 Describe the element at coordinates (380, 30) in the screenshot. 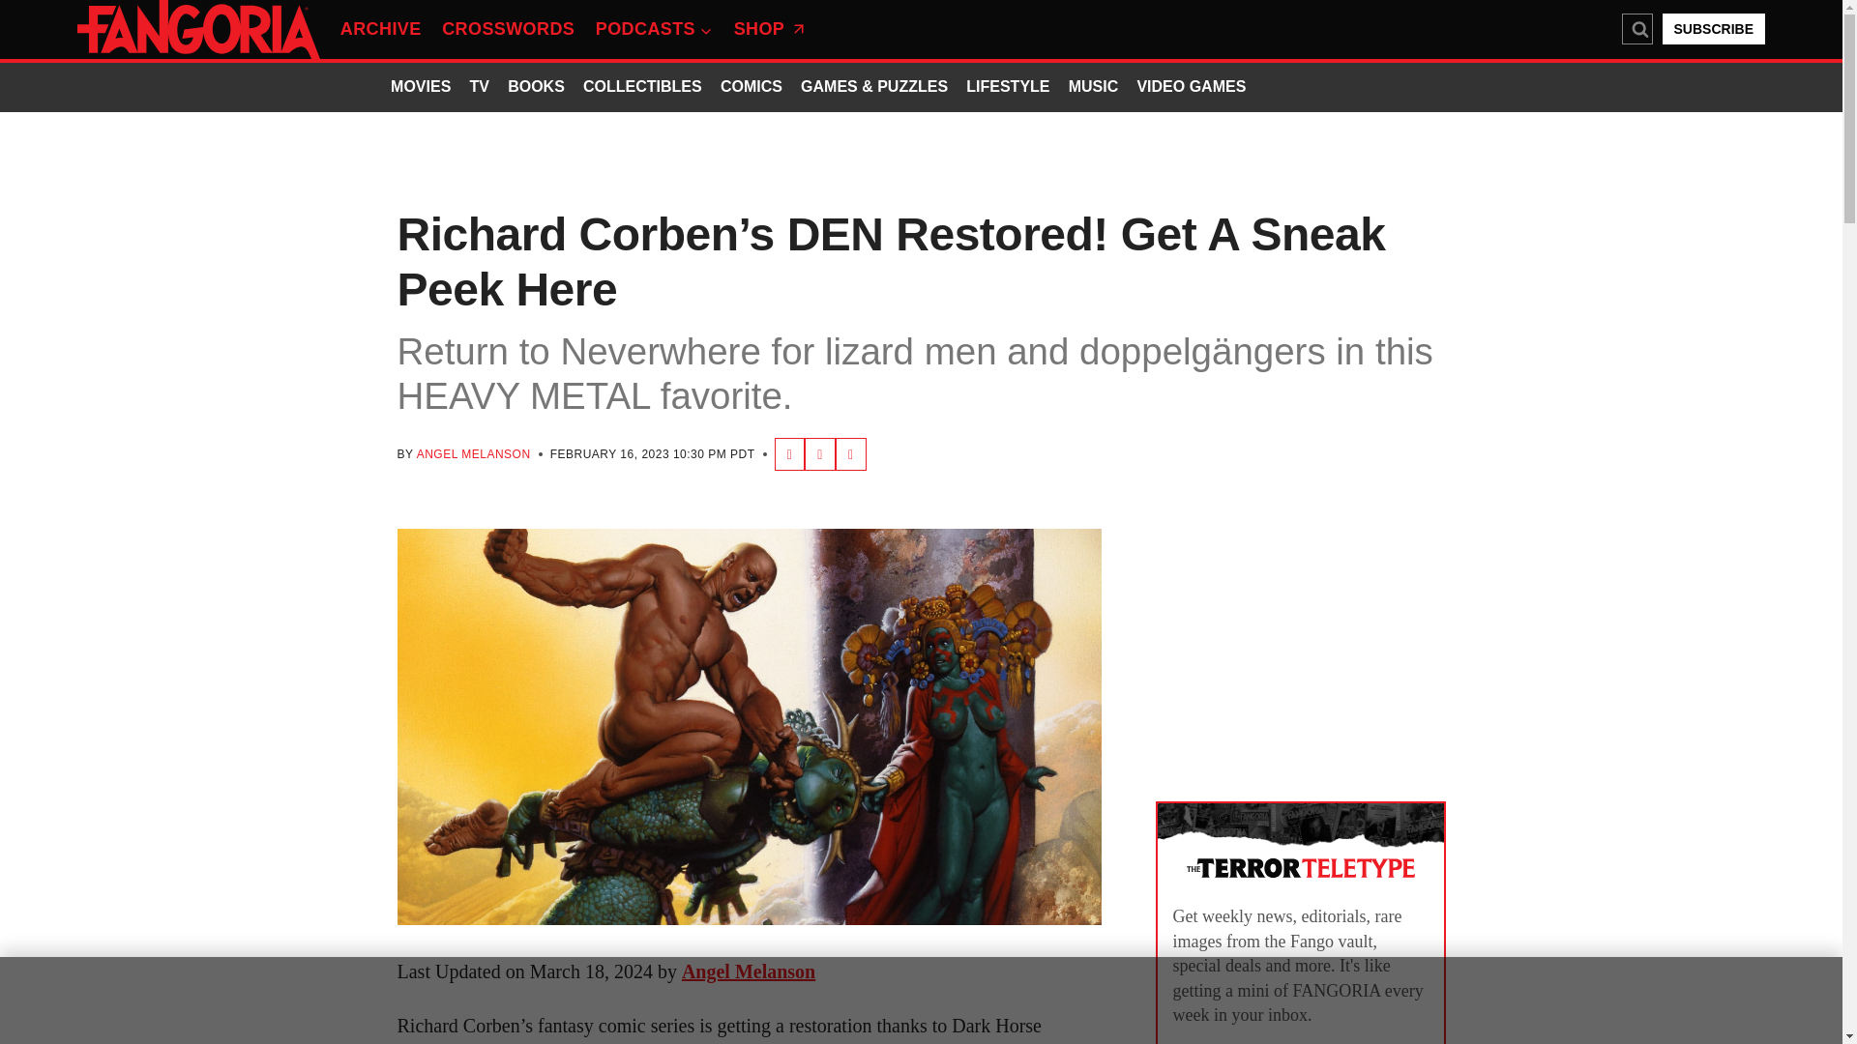

I see `ARCHIVE` at that location.